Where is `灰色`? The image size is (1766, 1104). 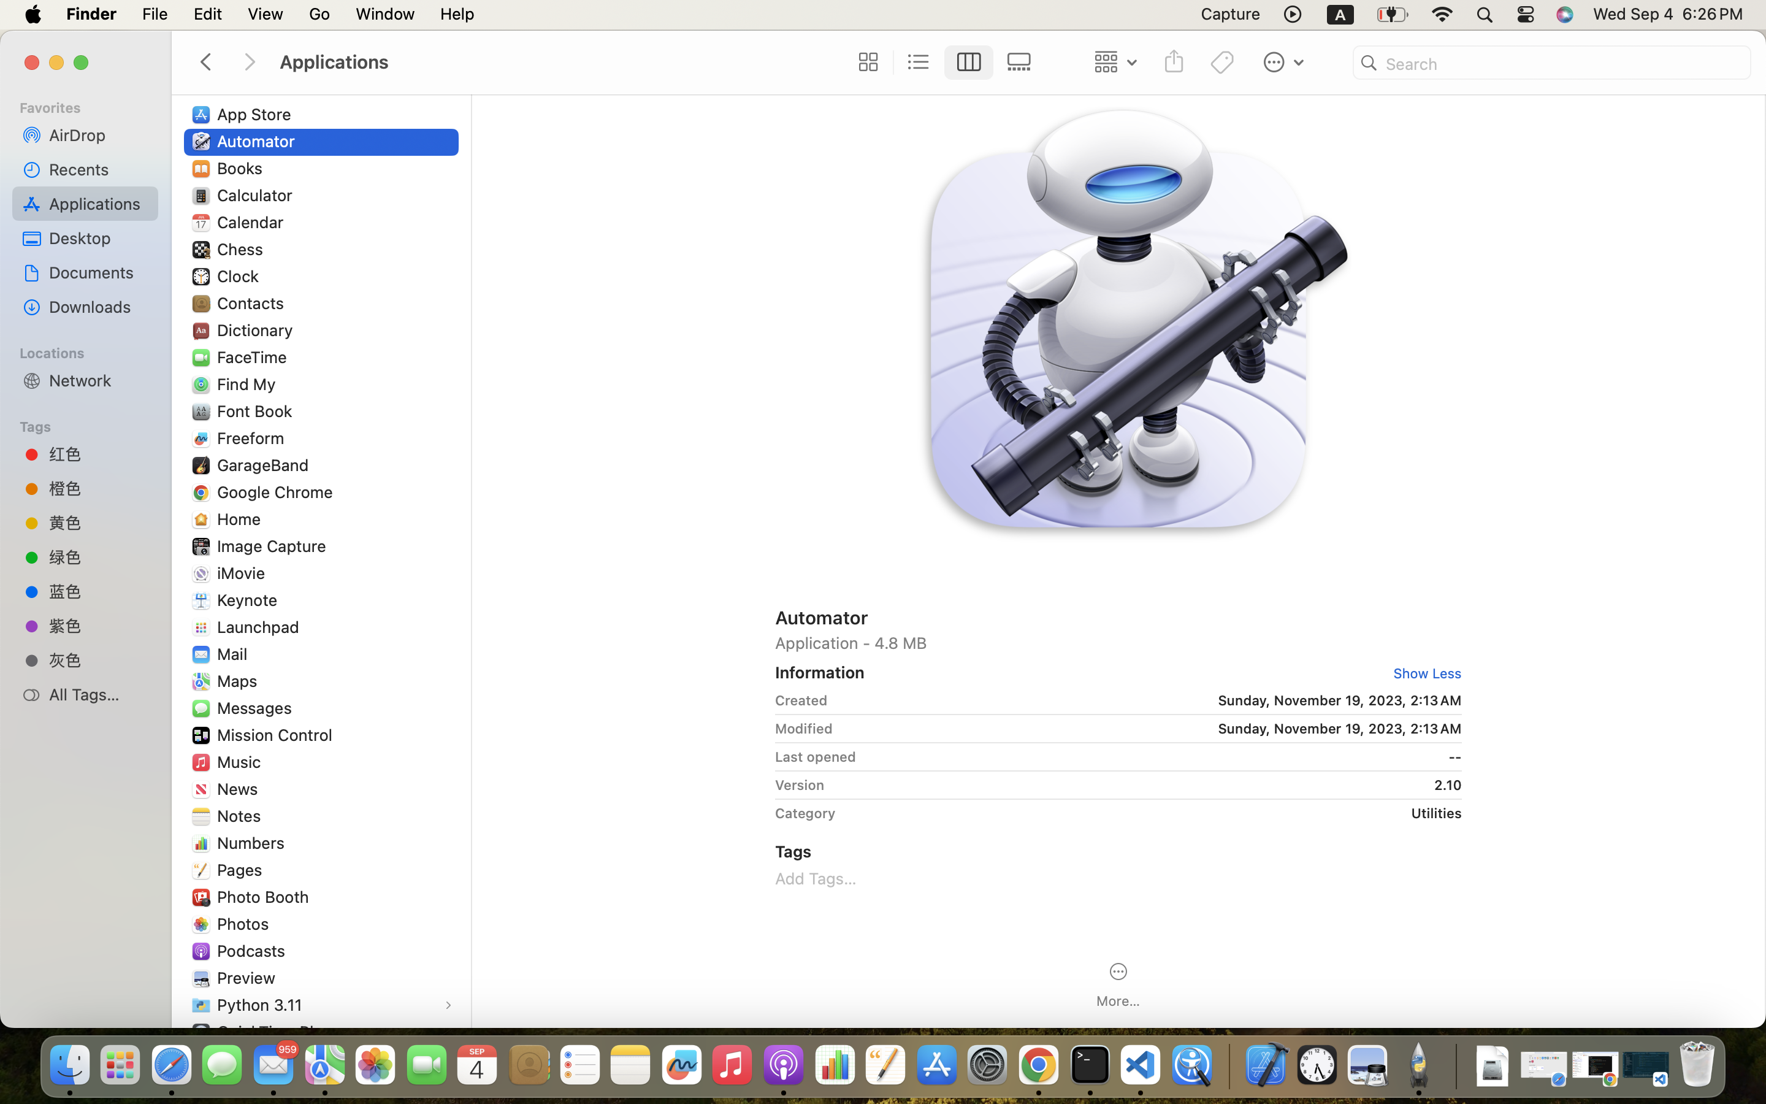 灰色 is located at coordinates (99, 660).